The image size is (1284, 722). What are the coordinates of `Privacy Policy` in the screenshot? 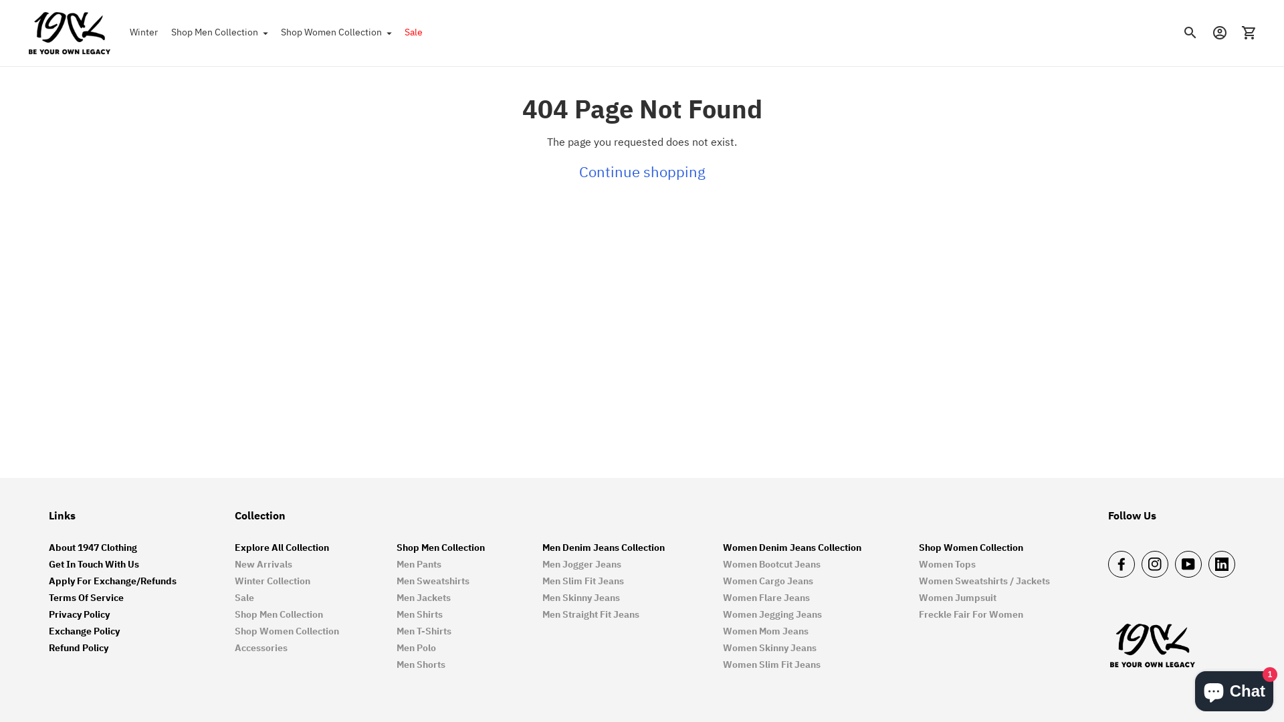 It's located at (79, 616).